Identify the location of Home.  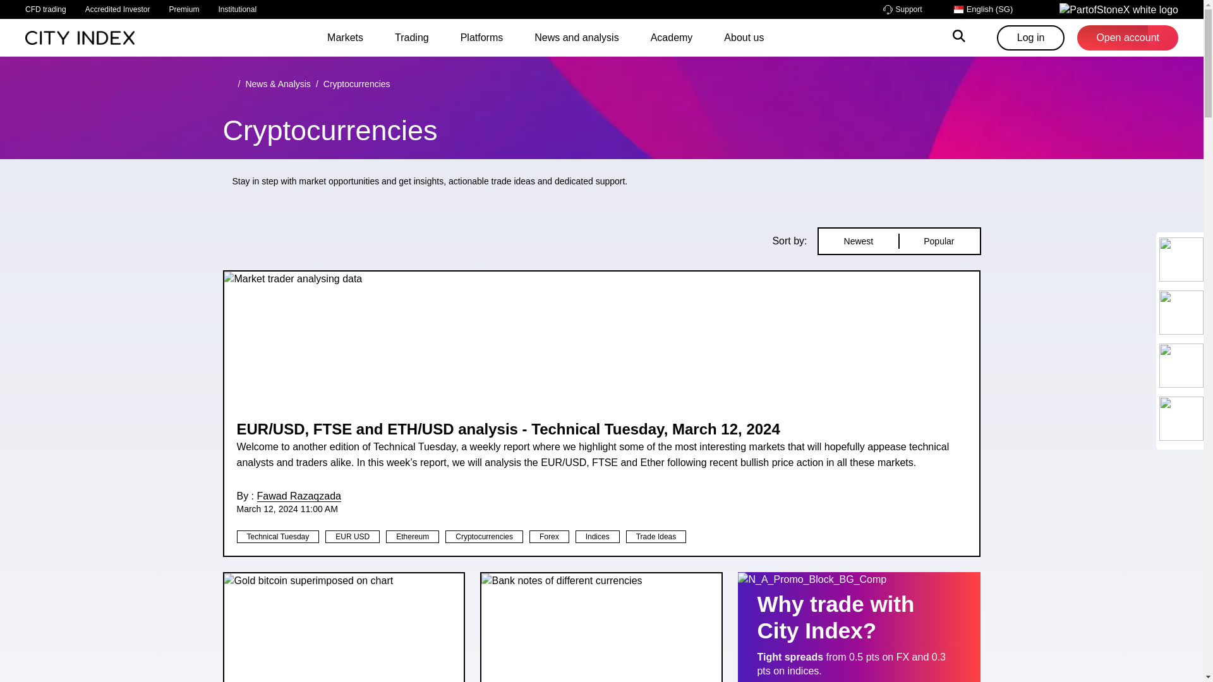
(80, 37).